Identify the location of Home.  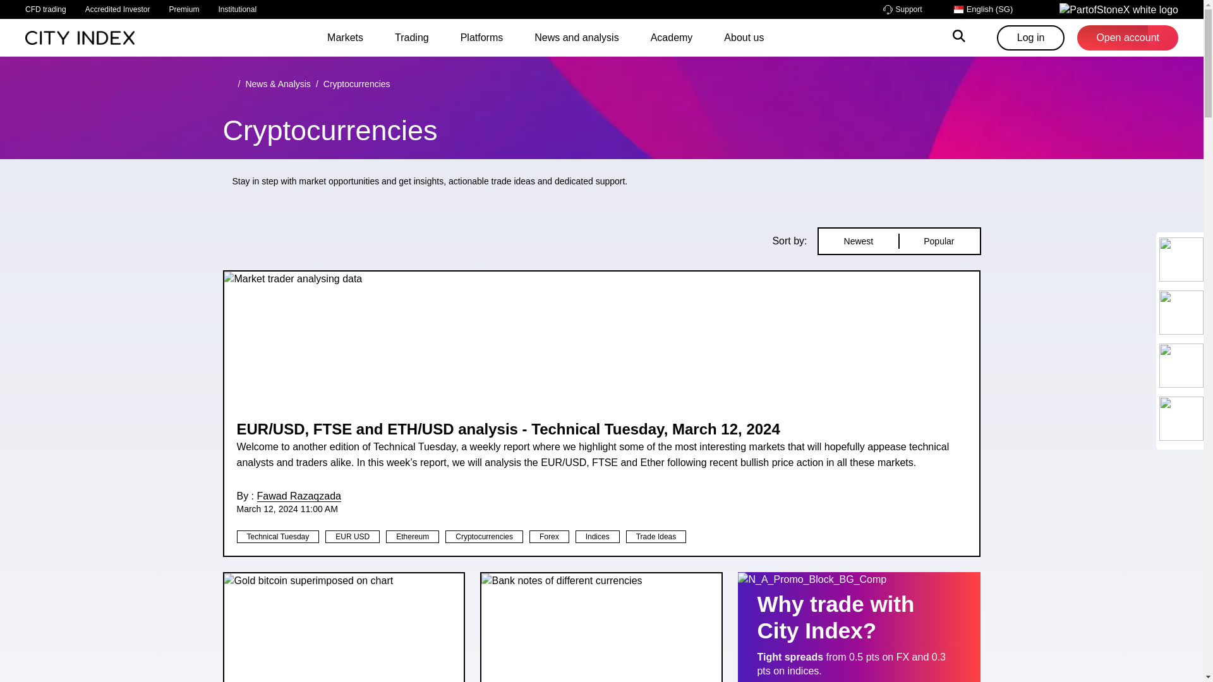
(80, 37).